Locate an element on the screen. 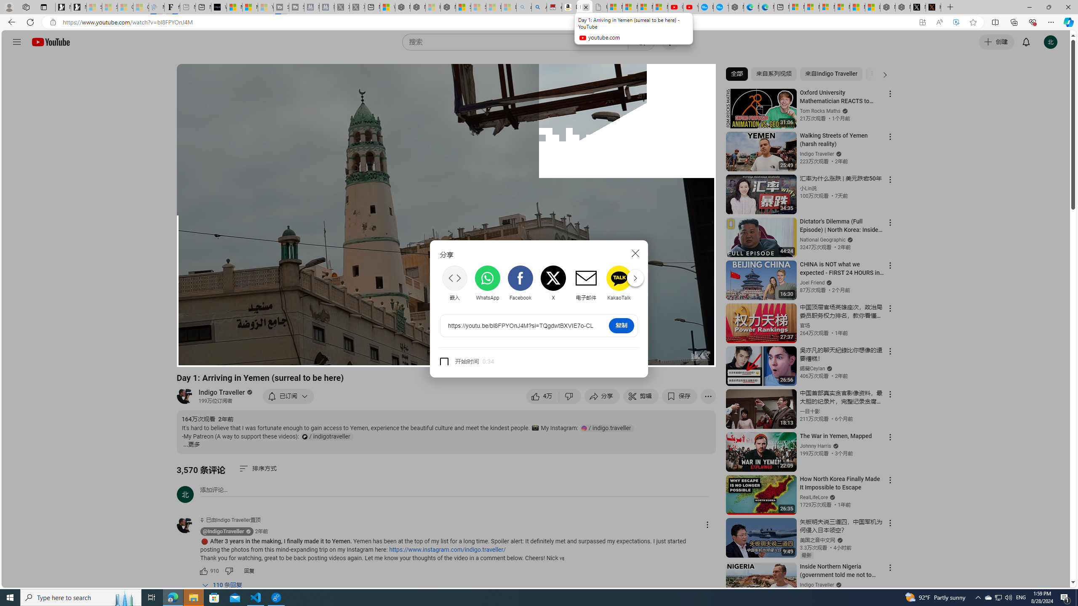 Image resolution: width=1078 pixels, height=606 pixels. Class: ytp-subtitles-button-icon is located at coordinates (620, 357).